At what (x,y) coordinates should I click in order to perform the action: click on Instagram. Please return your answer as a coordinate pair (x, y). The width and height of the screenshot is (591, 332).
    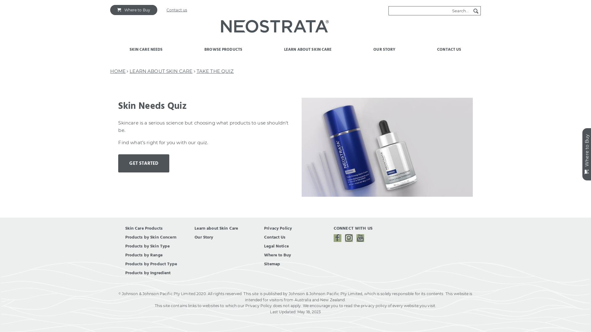
    Looking at the image, I should click on (349, 238).